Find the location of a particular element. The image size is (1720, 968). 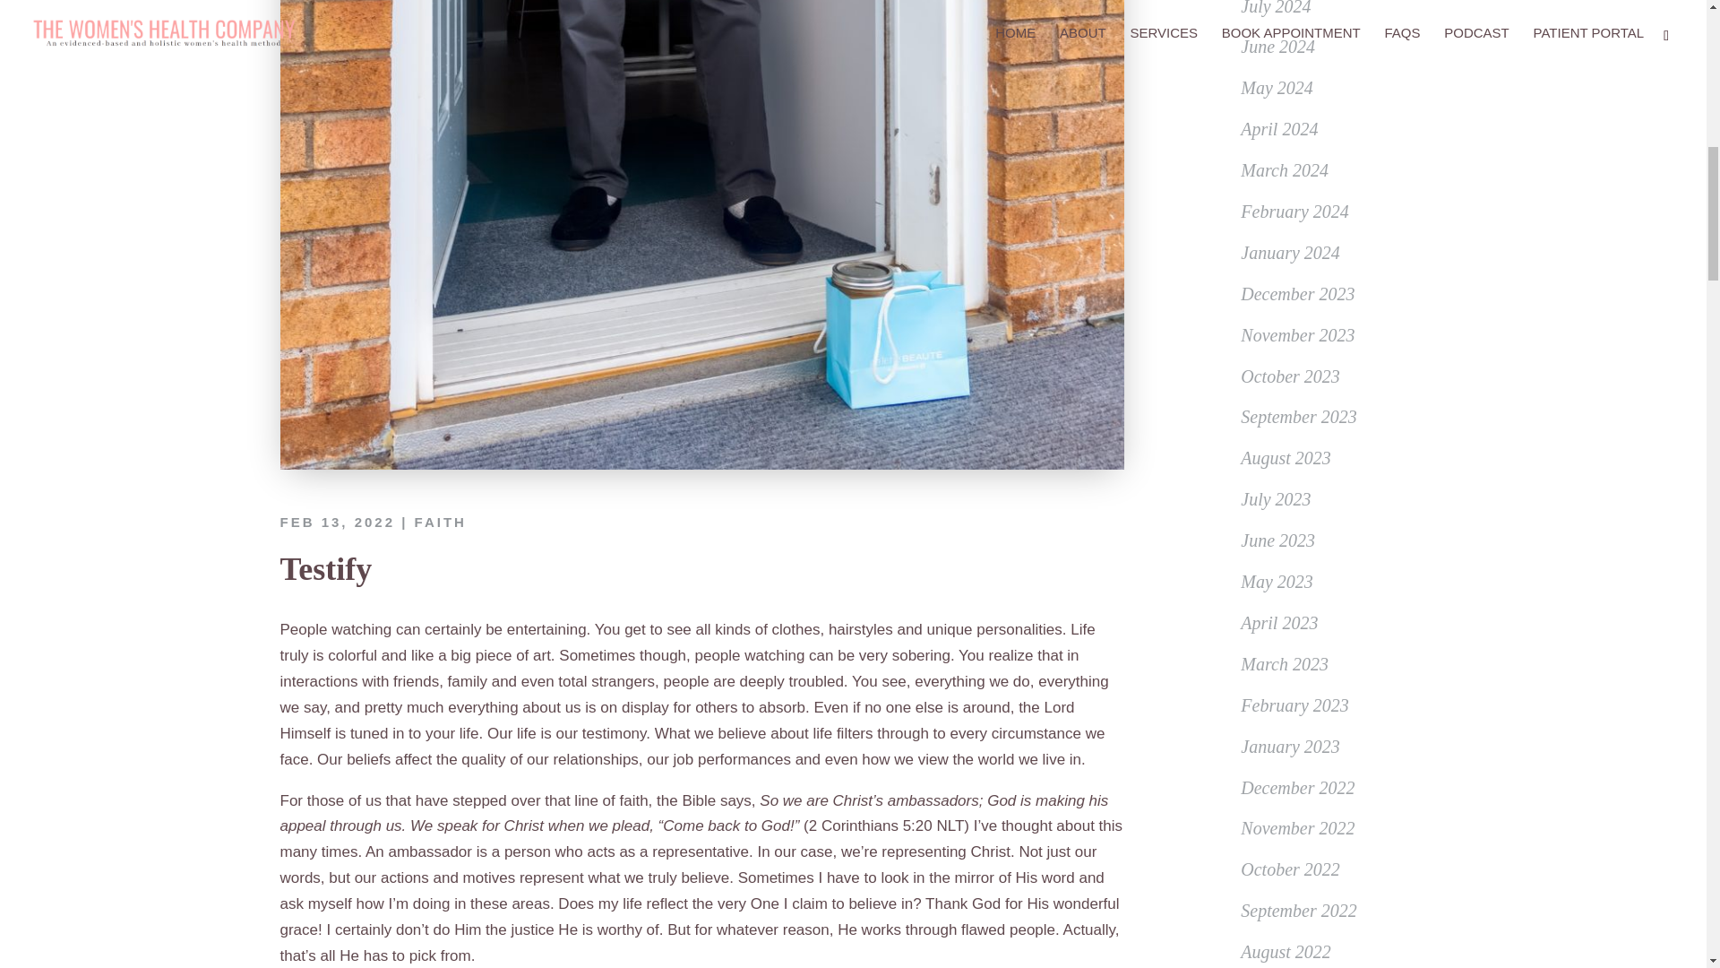

July 2024 is located at coordinates (1276, 8).